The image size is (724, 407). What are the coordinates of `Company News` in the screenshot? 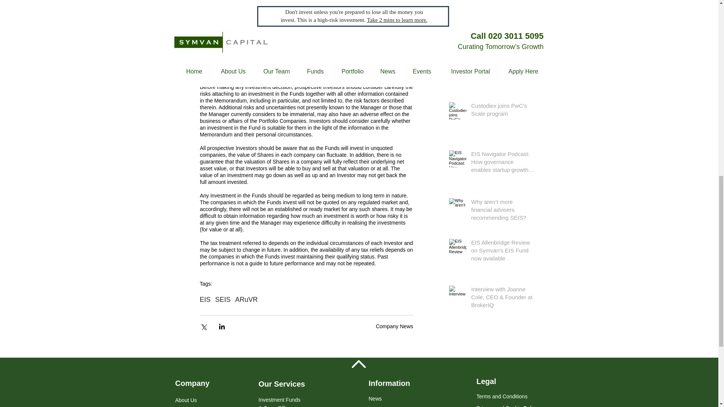 It's located at (394, 326).